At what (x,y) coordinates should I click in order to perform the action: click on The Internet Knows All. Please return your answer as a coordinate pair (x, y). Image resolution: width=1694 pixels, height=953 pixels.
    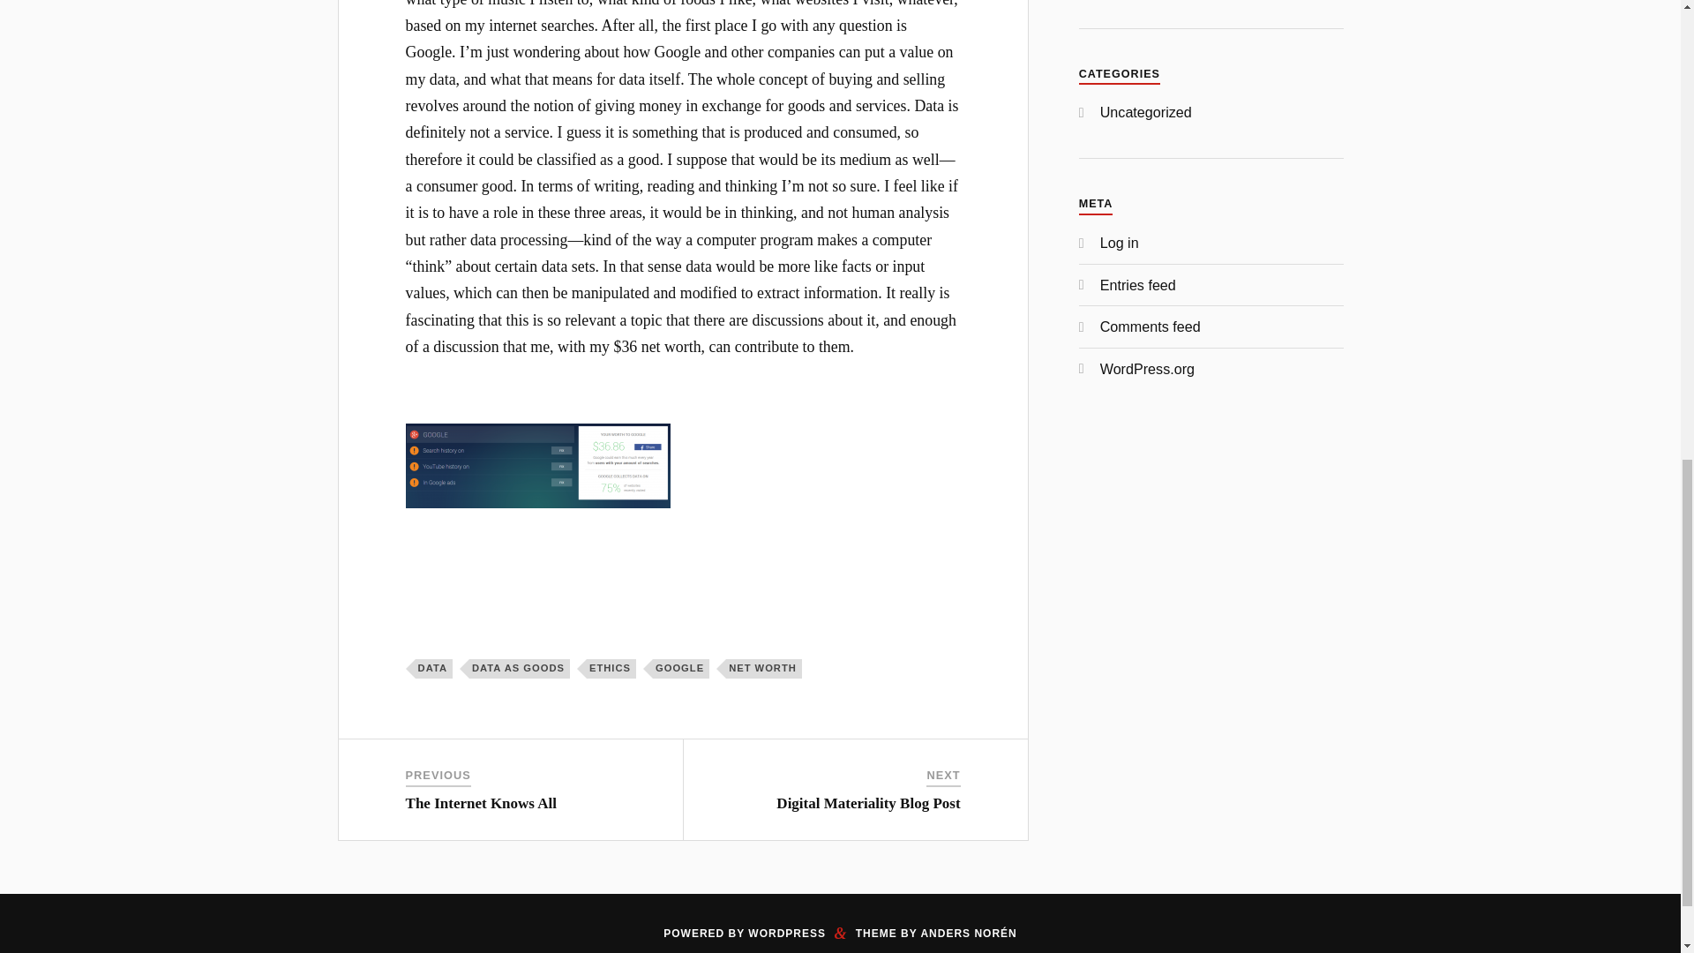
    Looking at the image, I should click on (482, 803).